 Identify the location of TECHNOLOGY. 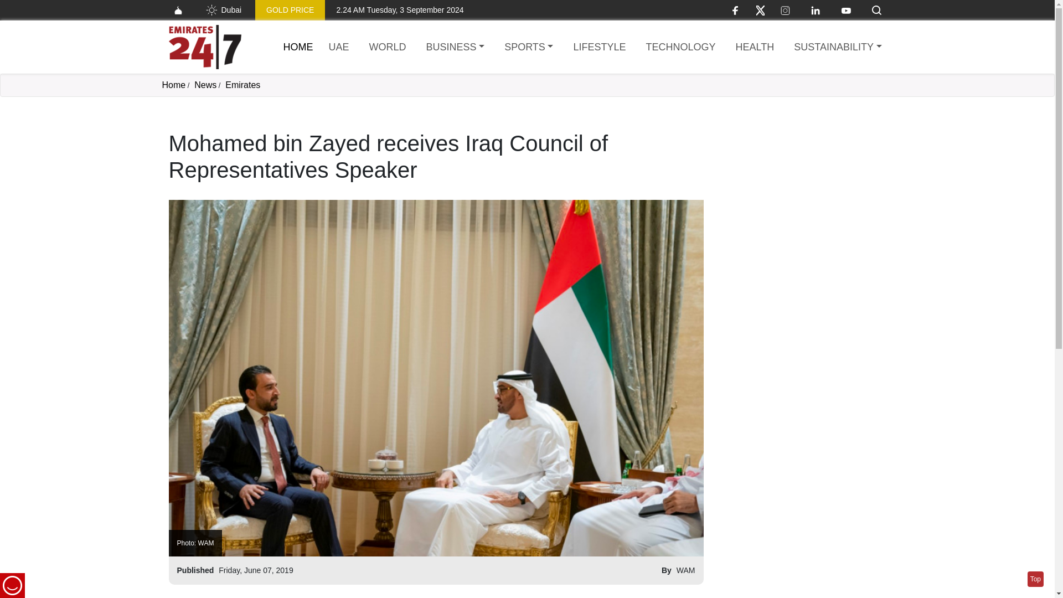
(680, 48).